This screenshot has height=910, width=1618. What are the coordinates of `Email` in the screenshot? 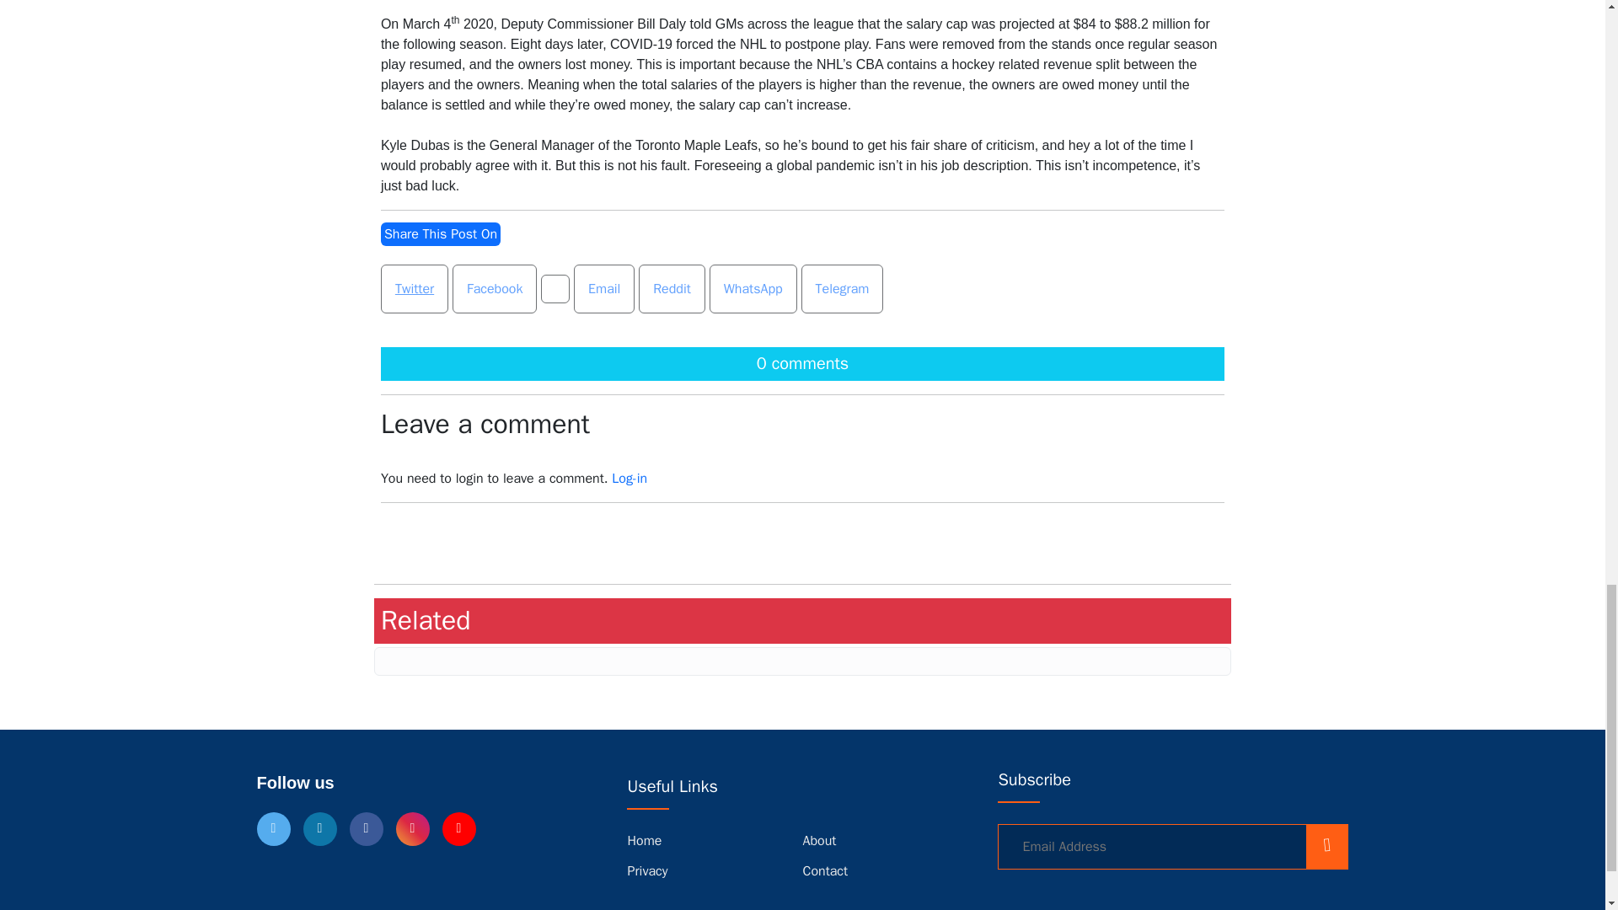 It's located at (603, 288).